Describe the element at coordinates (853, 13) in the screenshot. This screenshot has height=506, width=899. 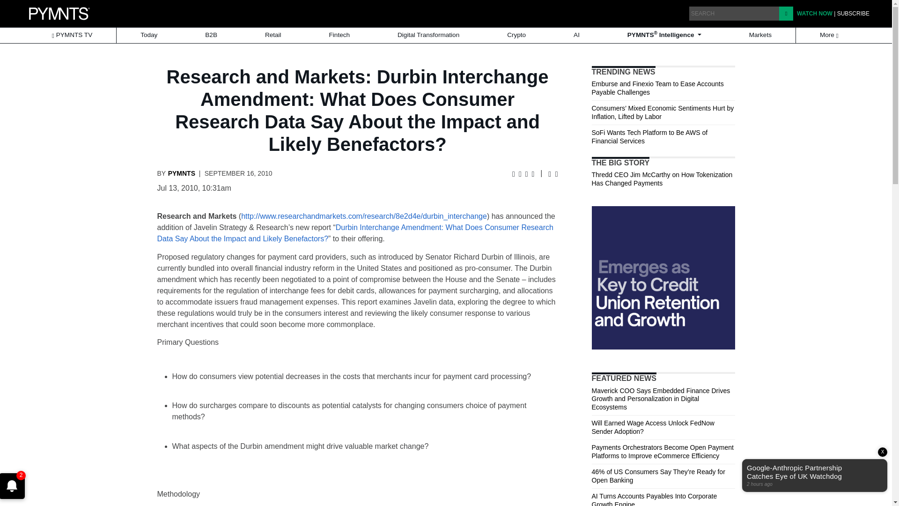
I see `SUBSCRIBE` at that location.